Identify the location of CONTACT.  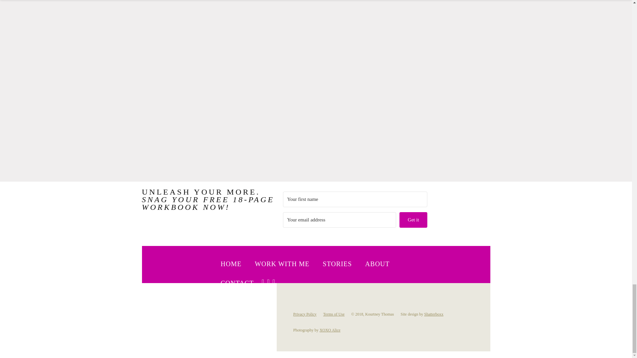
(237, 283).